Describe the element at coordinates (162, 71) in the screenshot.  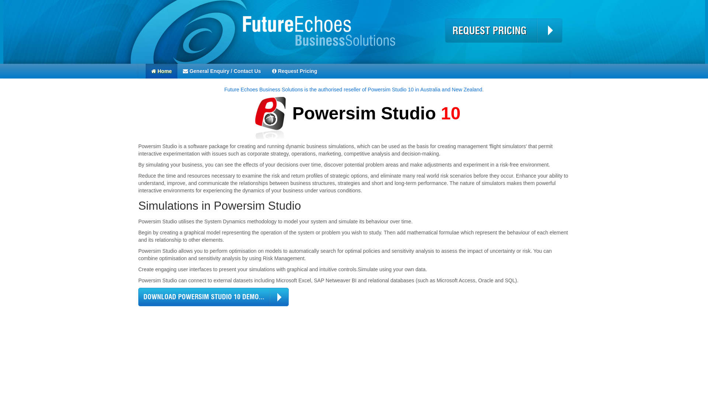
I see `Home` at that location.